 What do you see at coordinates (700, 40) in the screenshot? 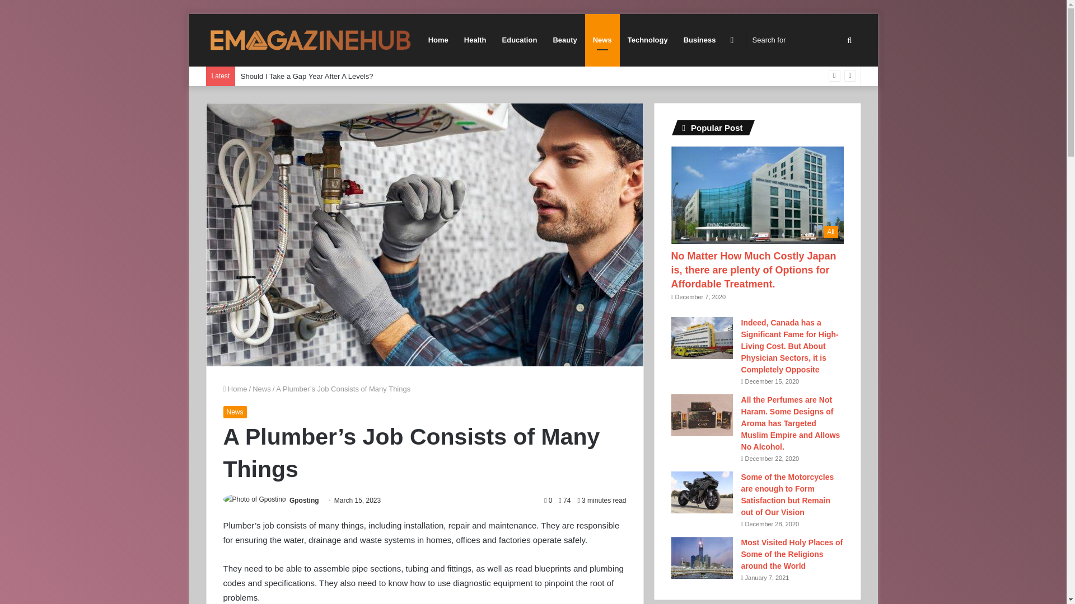
I see `Business` at bounding box center [700, 40].